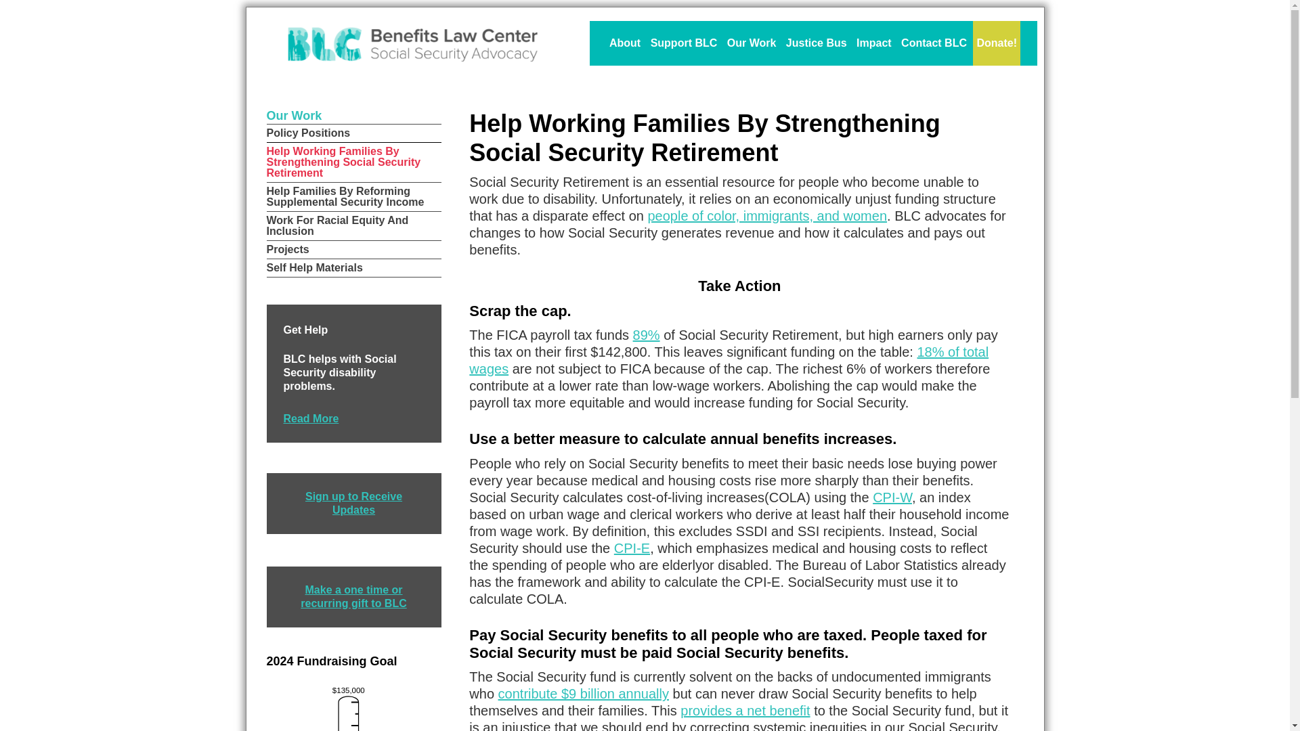 The width and height of the screenshot is (1300, 731). Describe the element at coordinates (684, 43) in the screenshot. I see `Support BLC` at that location.